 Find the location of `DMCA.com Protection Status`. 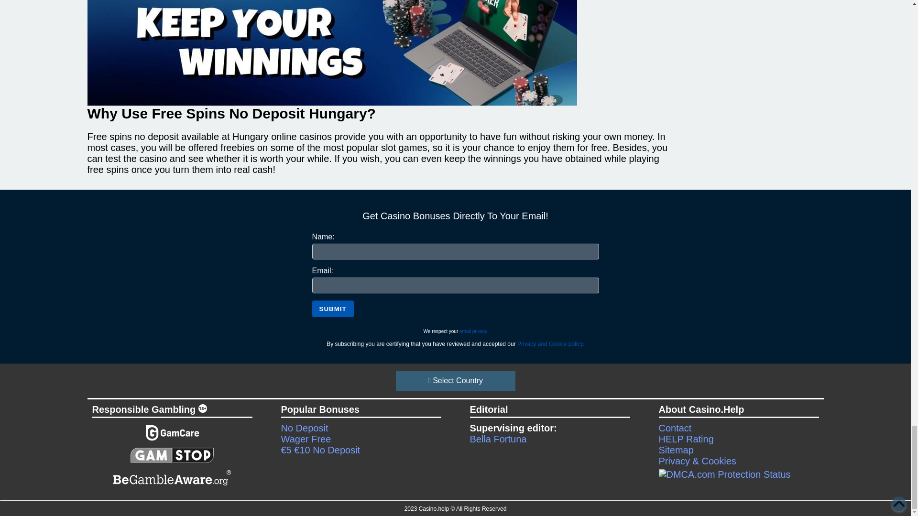

DMCA.com Protection Status is located at coordinates (739, 473).